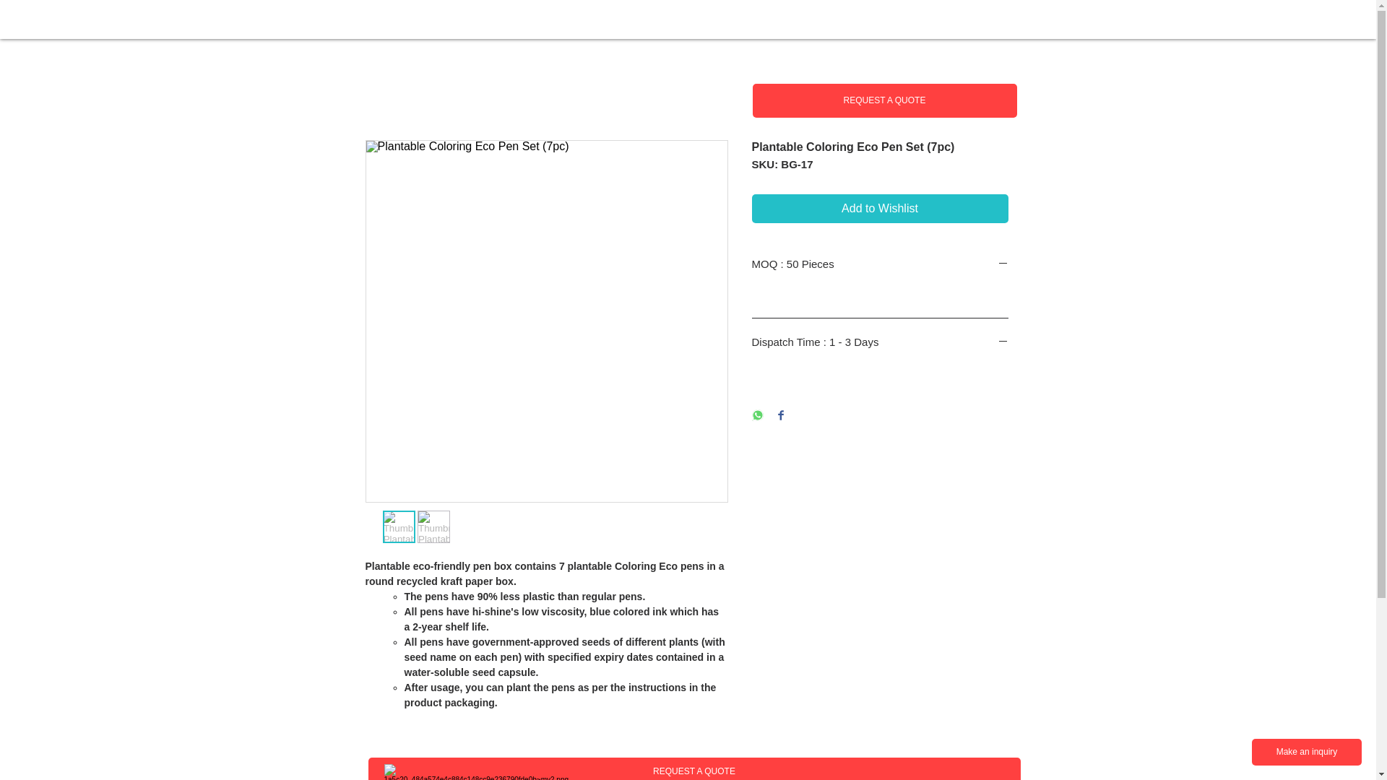 This screenshot has height=780, width=1387. Describe the element at coordinates (884, 100) in the screenshot. I see `REQUEST A QUOTE` at that location.